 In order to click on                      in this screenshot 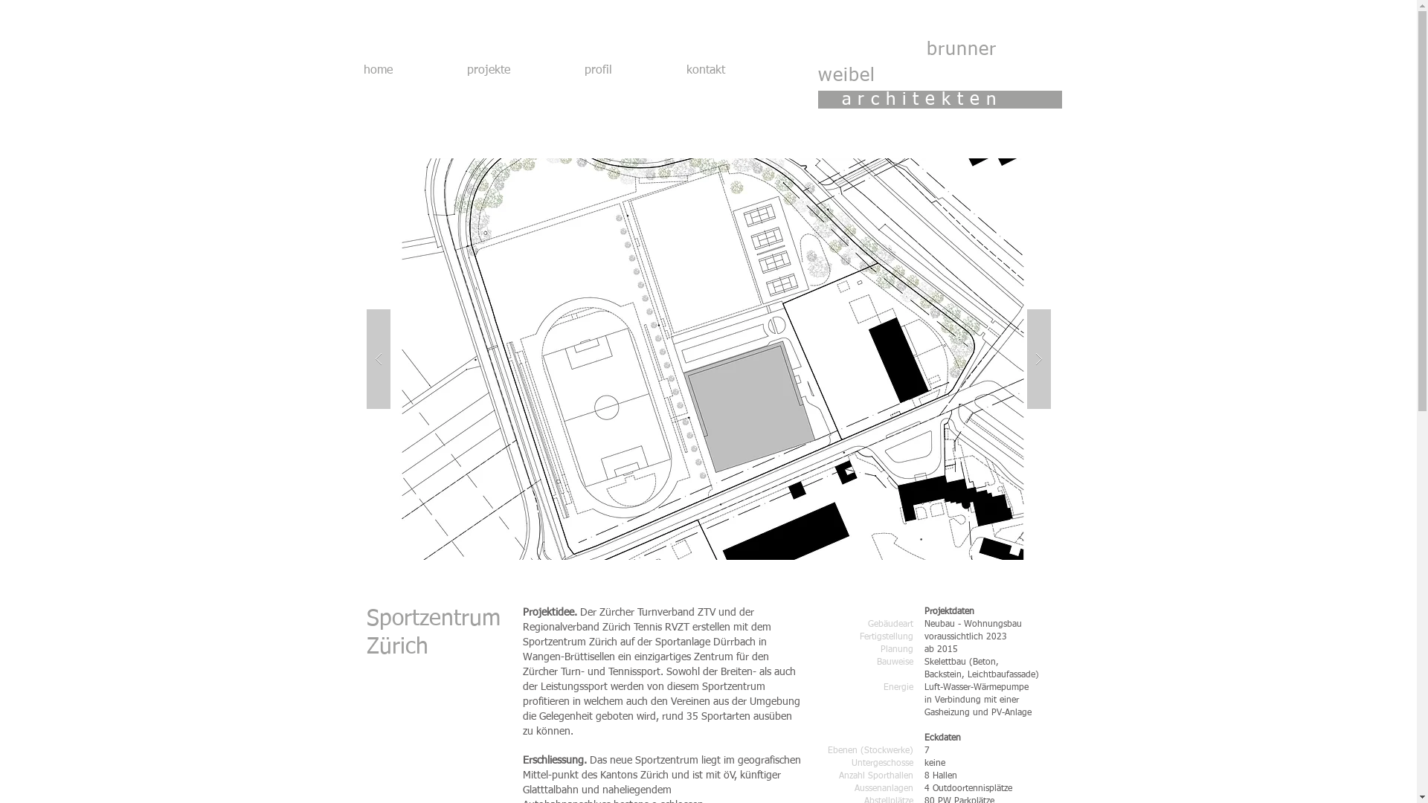, I will do `click(872, 51)`.